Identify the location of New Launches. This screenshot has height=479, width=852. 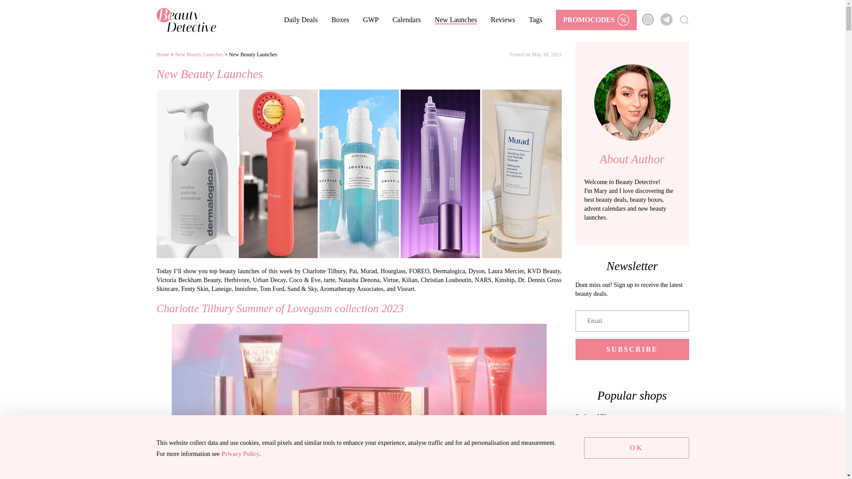
(456, 20).